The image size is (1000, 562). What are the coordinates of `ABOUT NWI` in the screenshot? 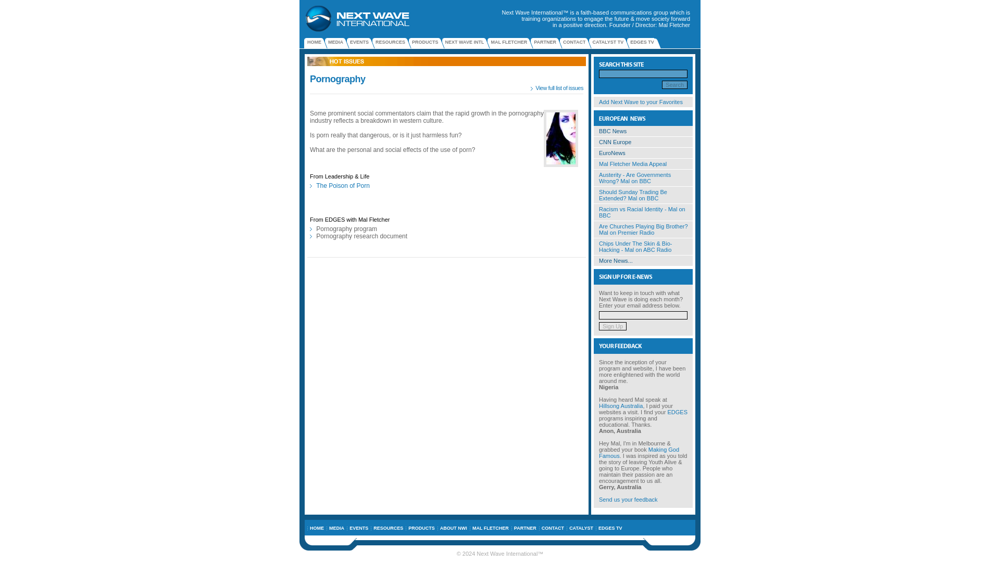 It's located at (453, 528).